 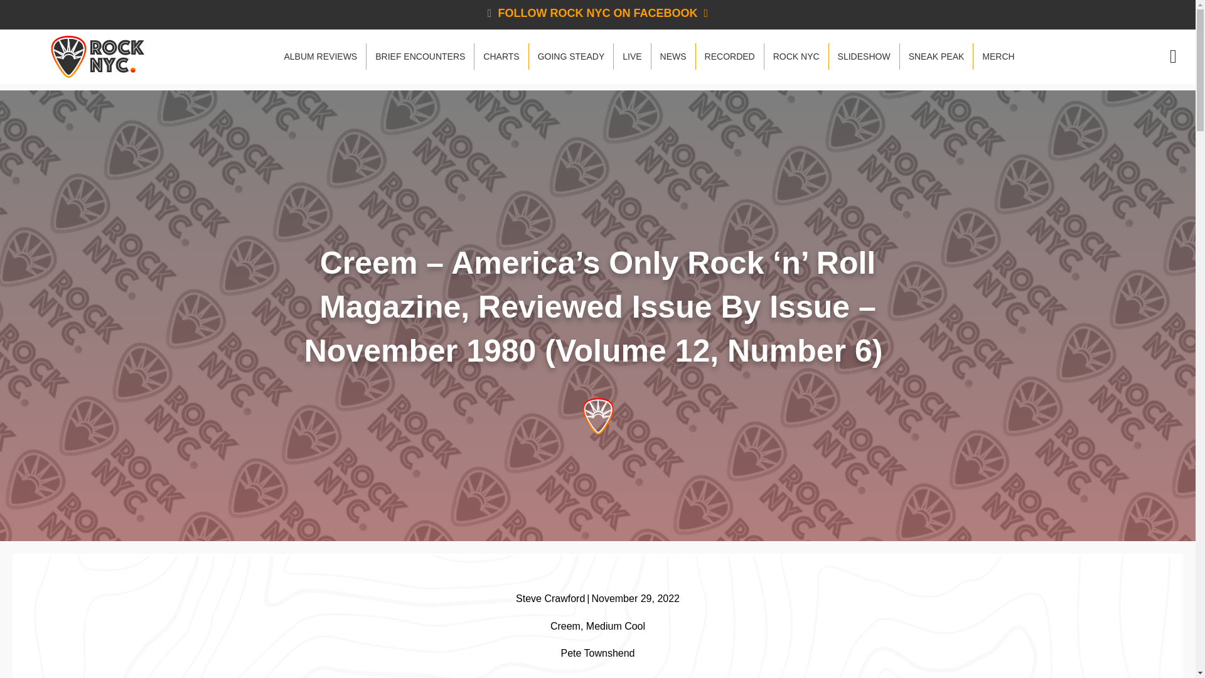 What do you see at coordinates (597, 13) in the screenshot?
I see ` FOLLOW ROCK NYC ON FACEBOOK  ` at bounding box center [597, 13].